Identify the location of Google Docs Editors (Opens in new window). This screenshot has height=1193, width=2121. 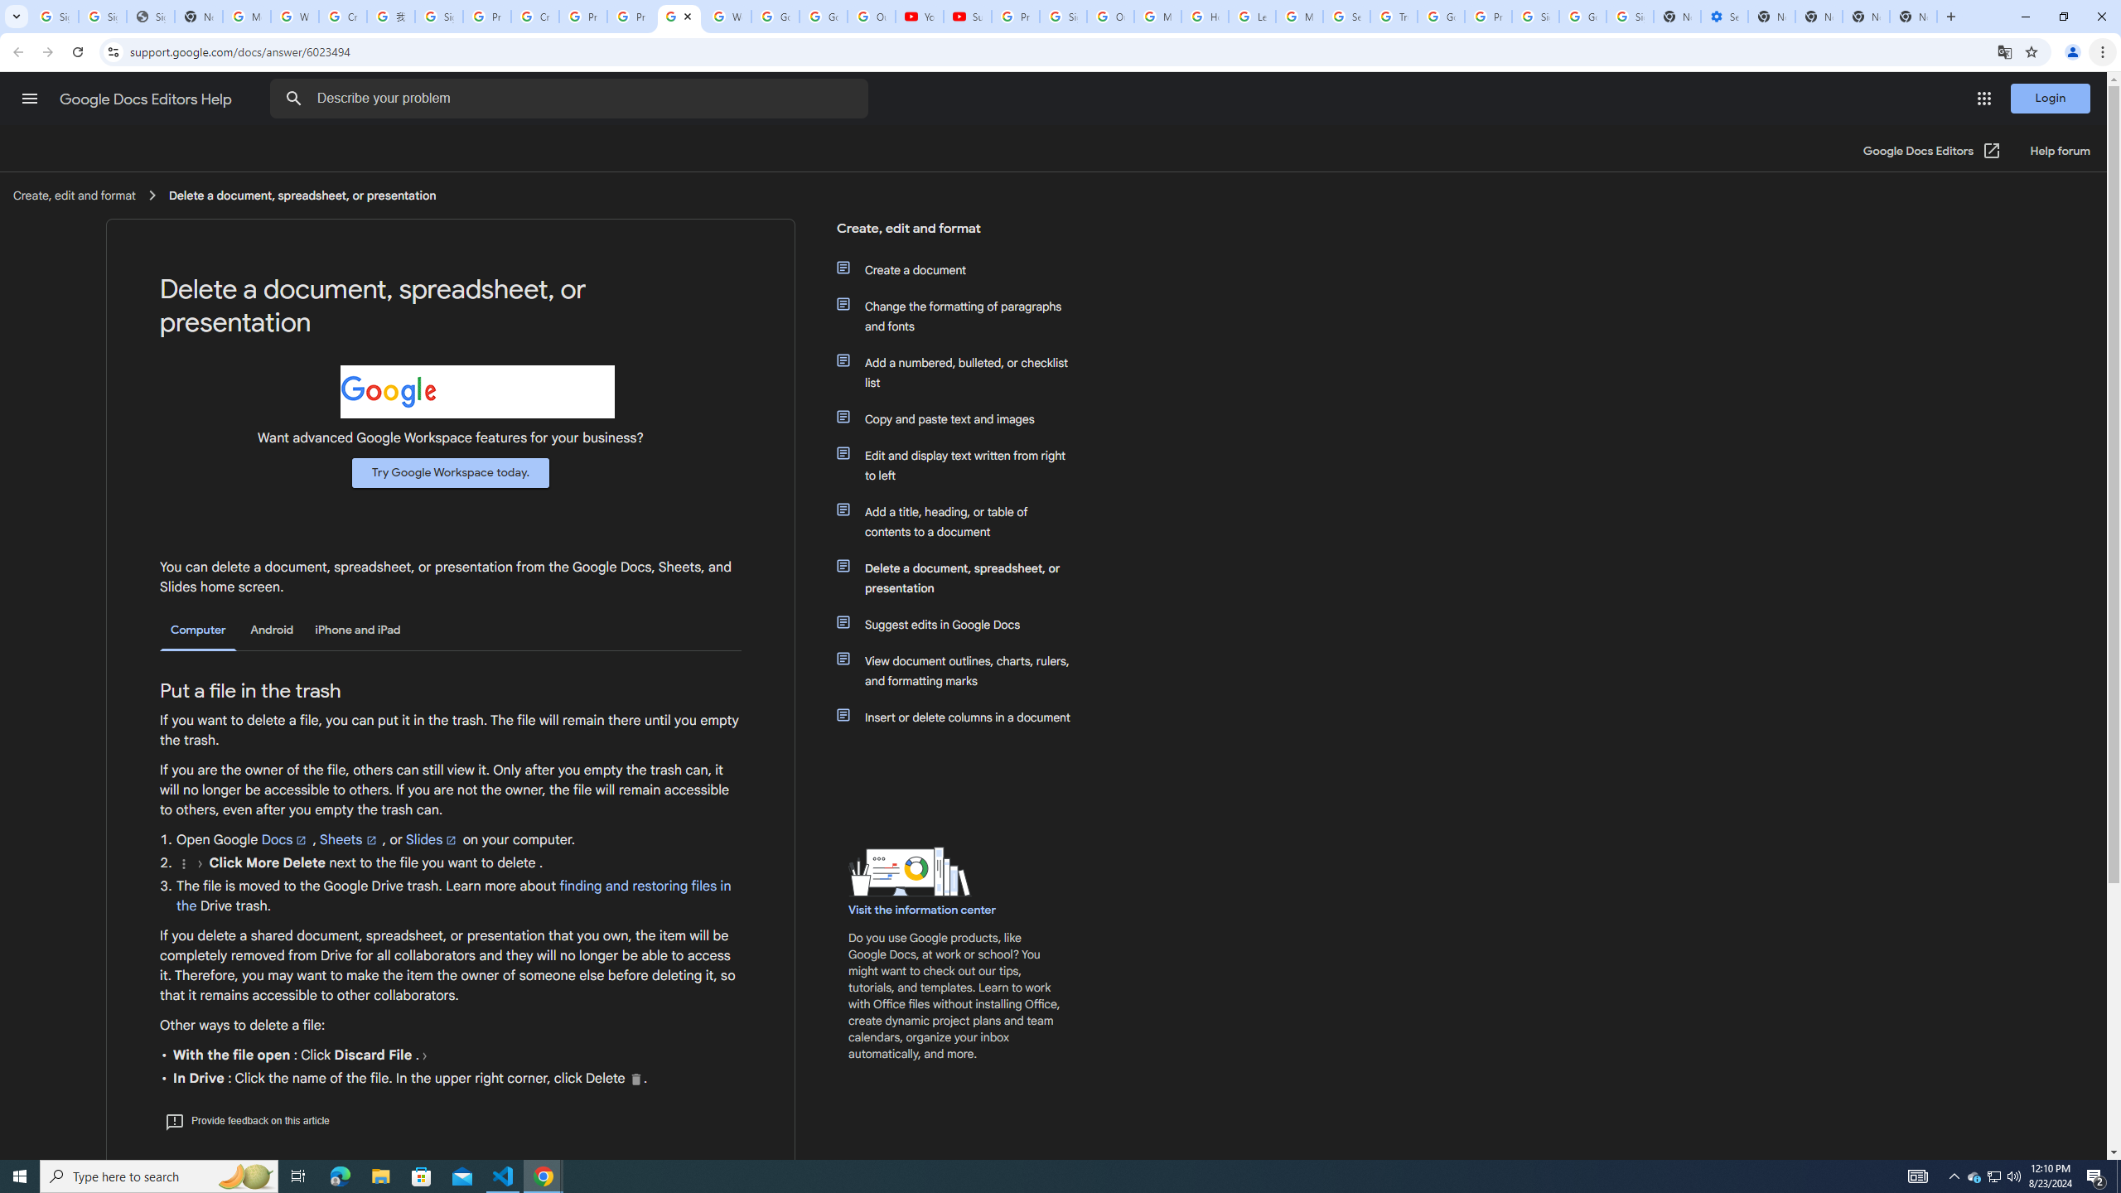
(1932, 151).